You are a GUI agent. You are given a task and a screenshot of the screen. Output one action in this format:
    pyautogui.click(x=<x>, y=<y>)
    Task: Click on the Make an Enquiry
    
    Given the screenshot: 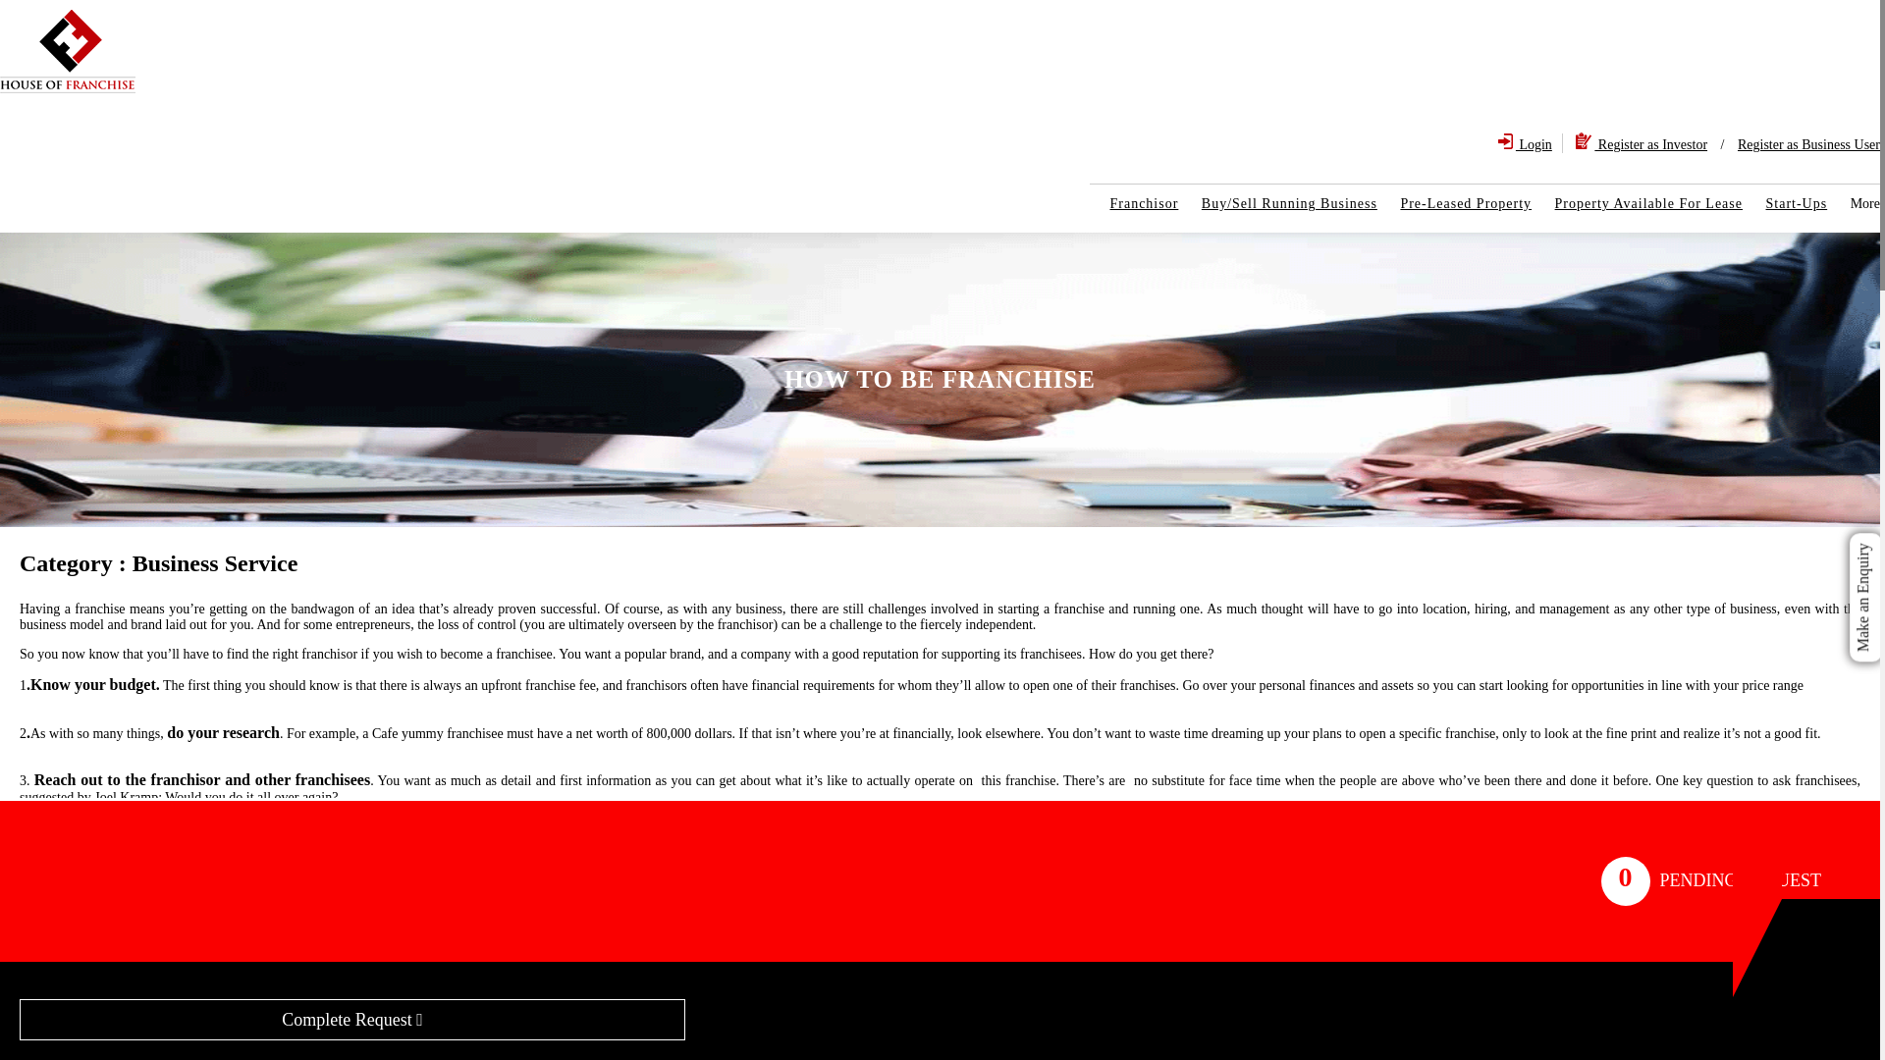 What is the action you would take?
    pyautogui.click(x=1865, y=551)
    